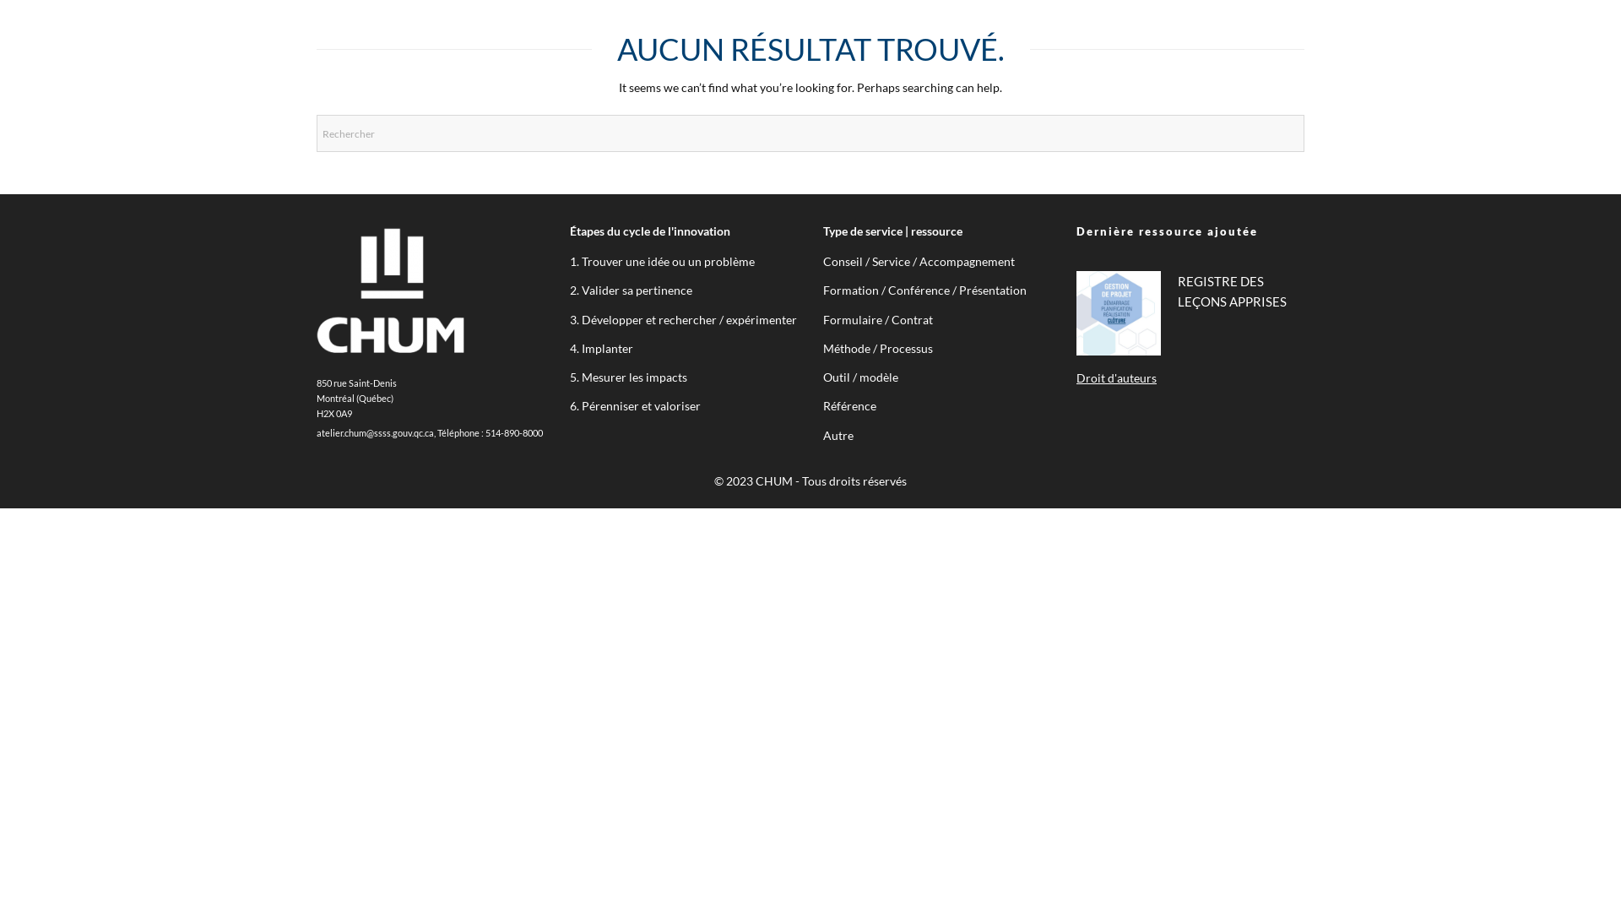 The width and height of the screenshot is (1621, 912). What do you see at coordinates (601, 348) in the screenshot?
I see `4. Implanter` at bounding box center [601, 348].